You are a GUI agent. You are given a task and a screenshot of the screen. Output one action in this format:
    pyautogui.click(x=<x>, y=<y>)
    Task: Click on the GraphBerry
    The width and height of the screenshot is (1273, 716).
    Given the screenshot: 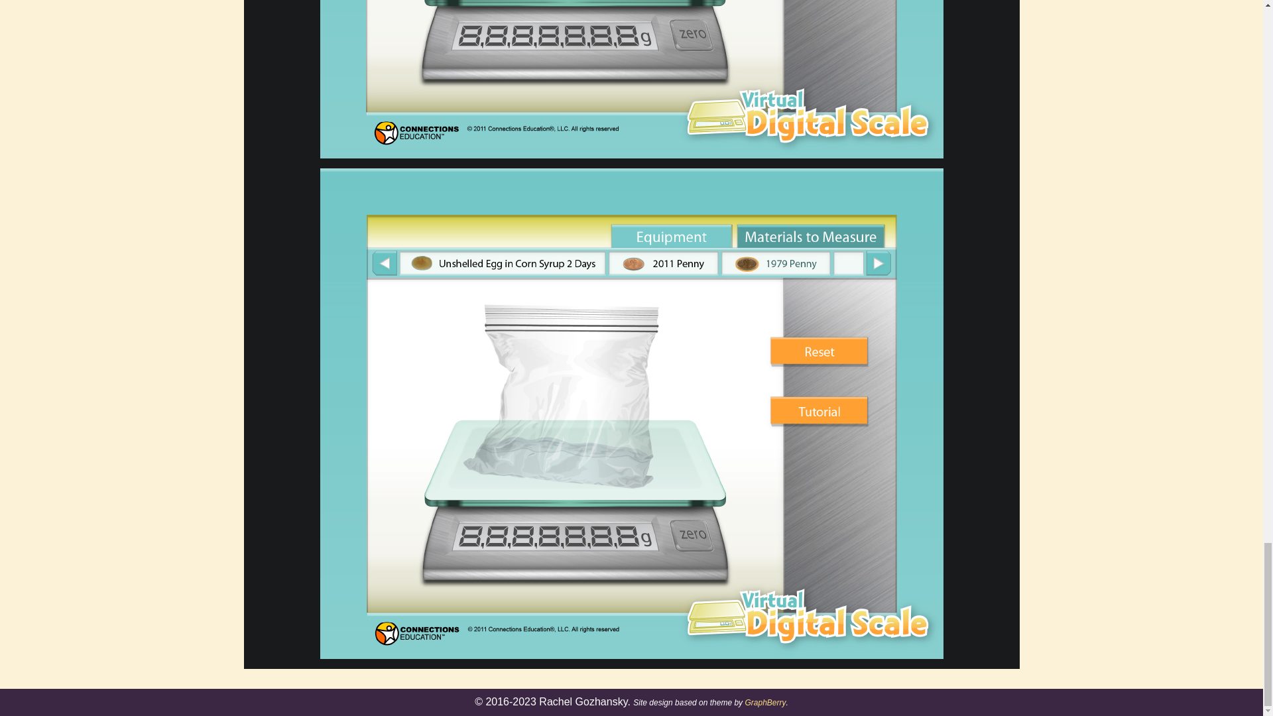 What is the action you would take?
    pyautogui.click(x=765, y=703)
    